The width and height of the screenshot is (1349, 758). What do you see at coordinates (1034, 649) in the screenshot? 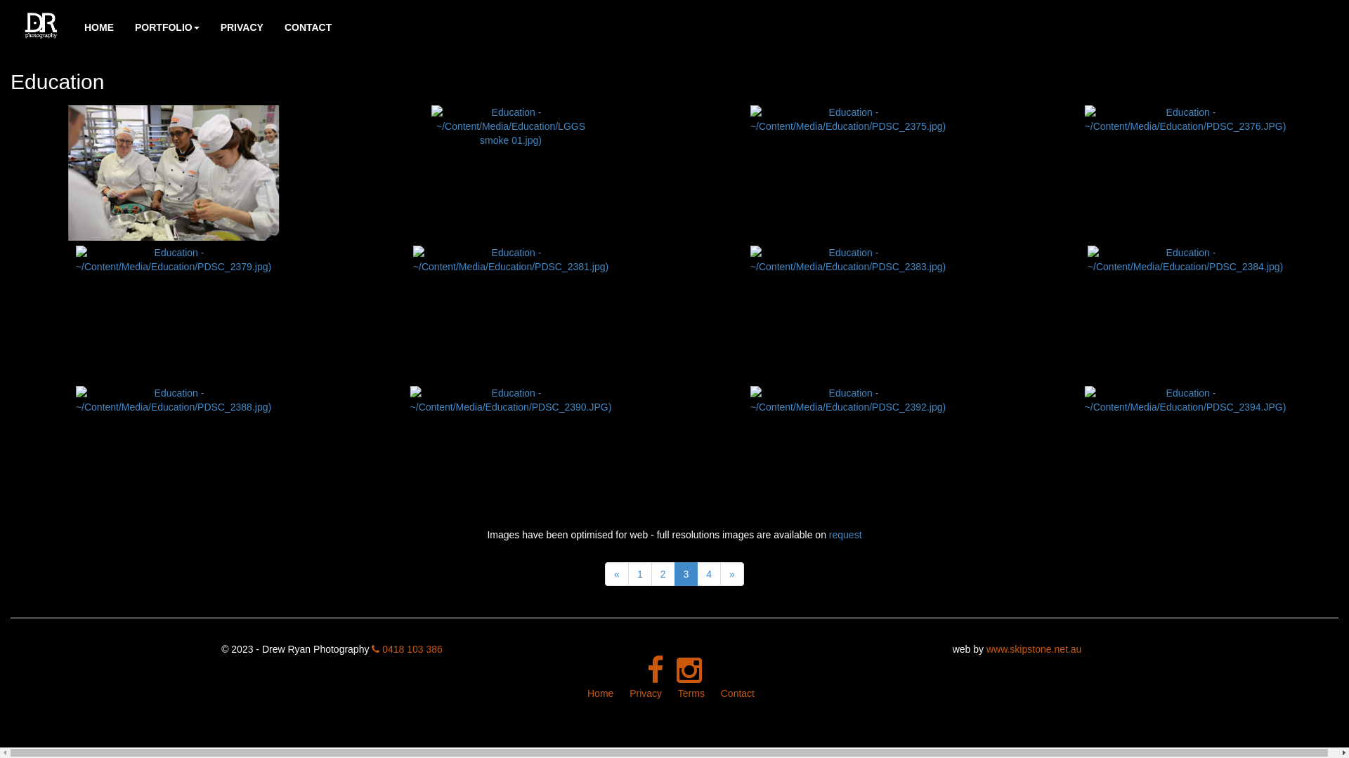
I see `www.skipstone.net.au` at bounding box center [1034, 649].